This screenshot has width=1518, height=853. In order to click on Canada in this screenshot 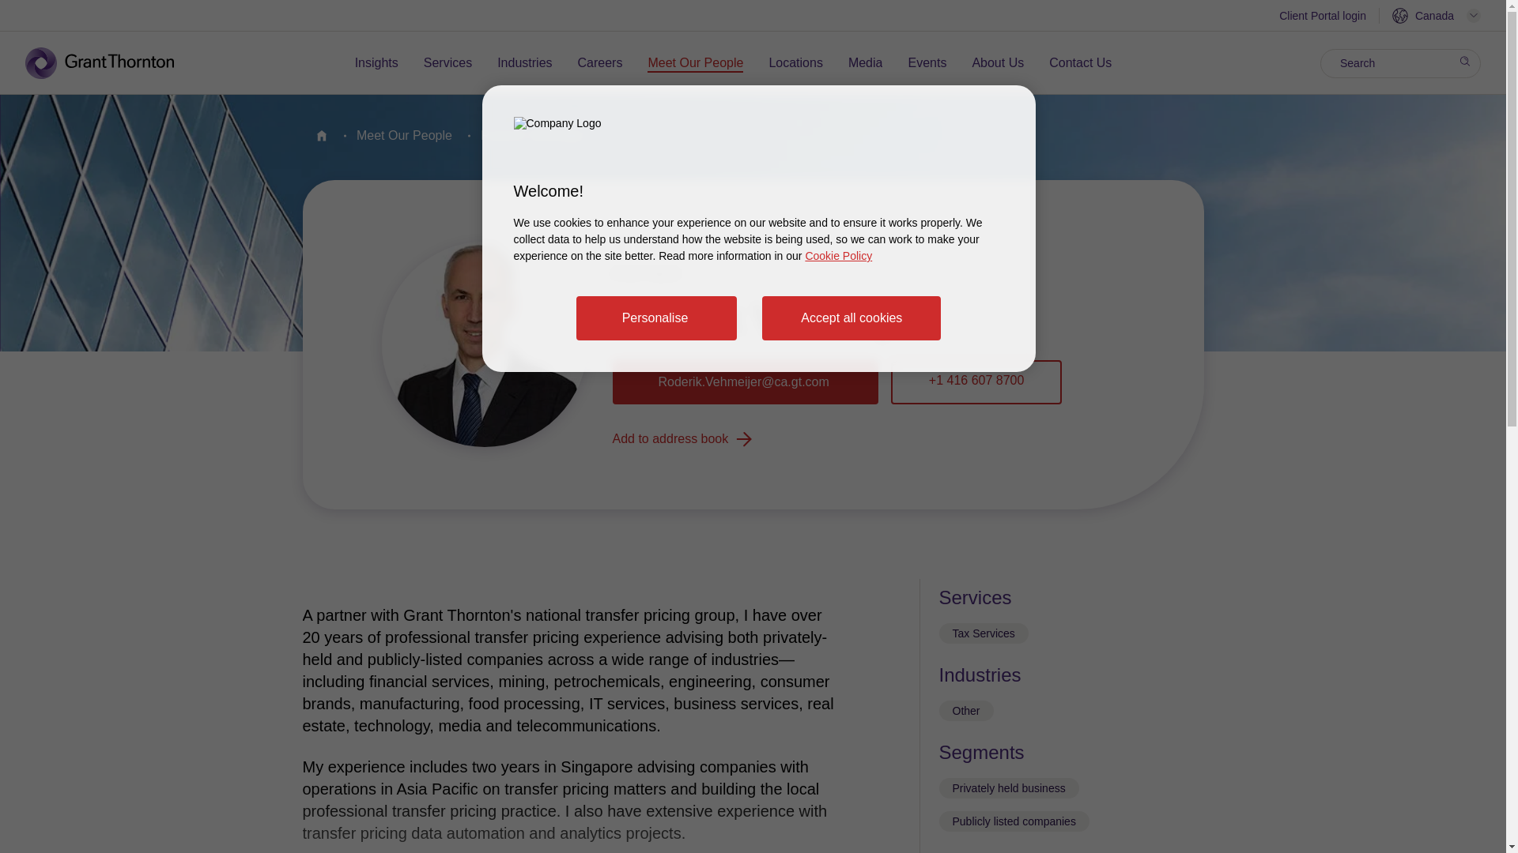, I will do `click(1436, 16)`.